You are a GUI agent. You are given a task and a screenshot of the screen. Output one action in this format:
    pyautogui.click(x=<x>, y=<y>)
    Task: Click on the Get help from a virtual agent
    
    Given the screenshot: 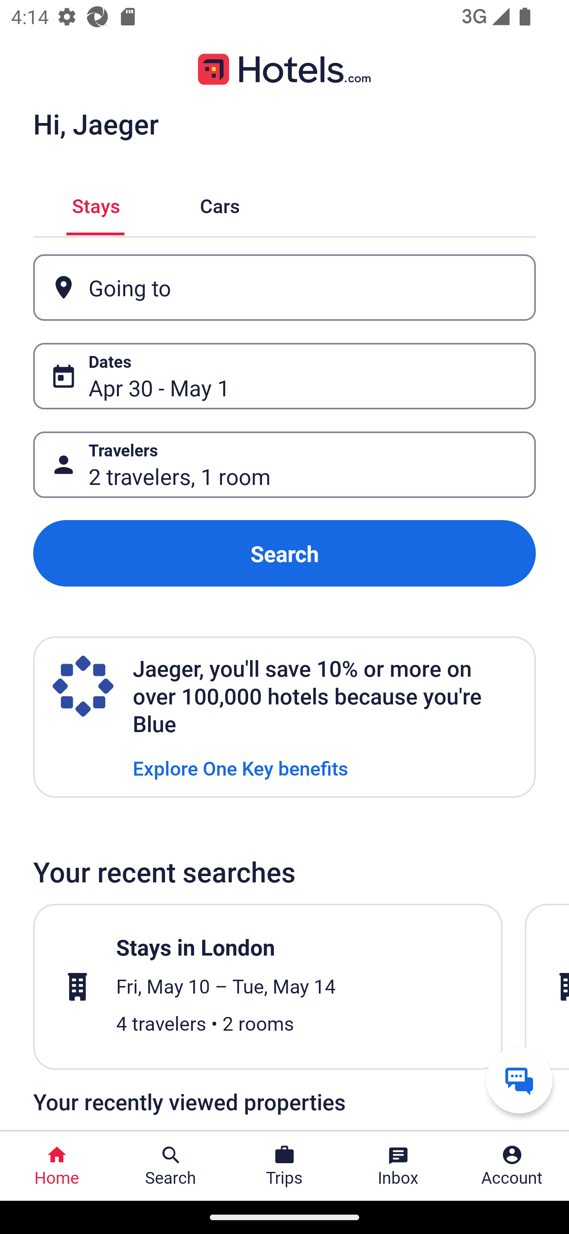 What is the action you would take?
    pyautogui.click(x=519, y=1080)
    